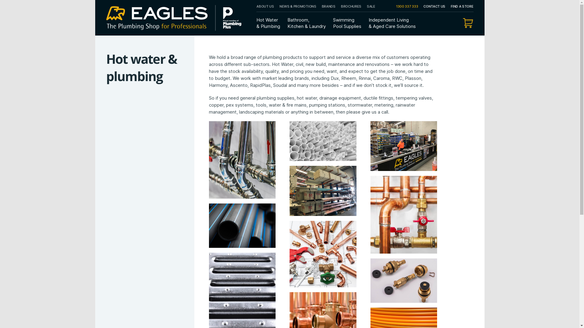 Image resolution: width=584 pixels, height=328 pixels. What do you see at coordinates (434, 7) in the screenshot?
I see `CONTACT US` at bounding box center [434, 7].